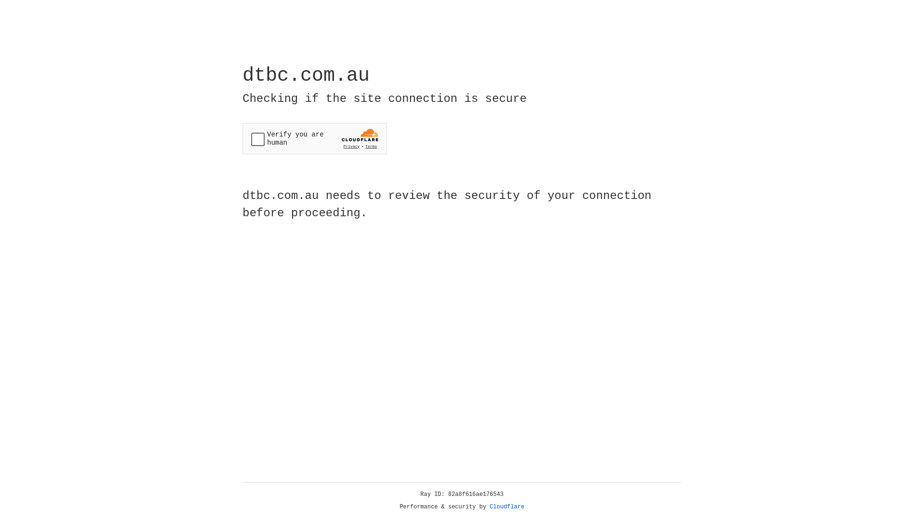  I want to click on Widget containing a Cloudflare security challenge, so click(315, 138).